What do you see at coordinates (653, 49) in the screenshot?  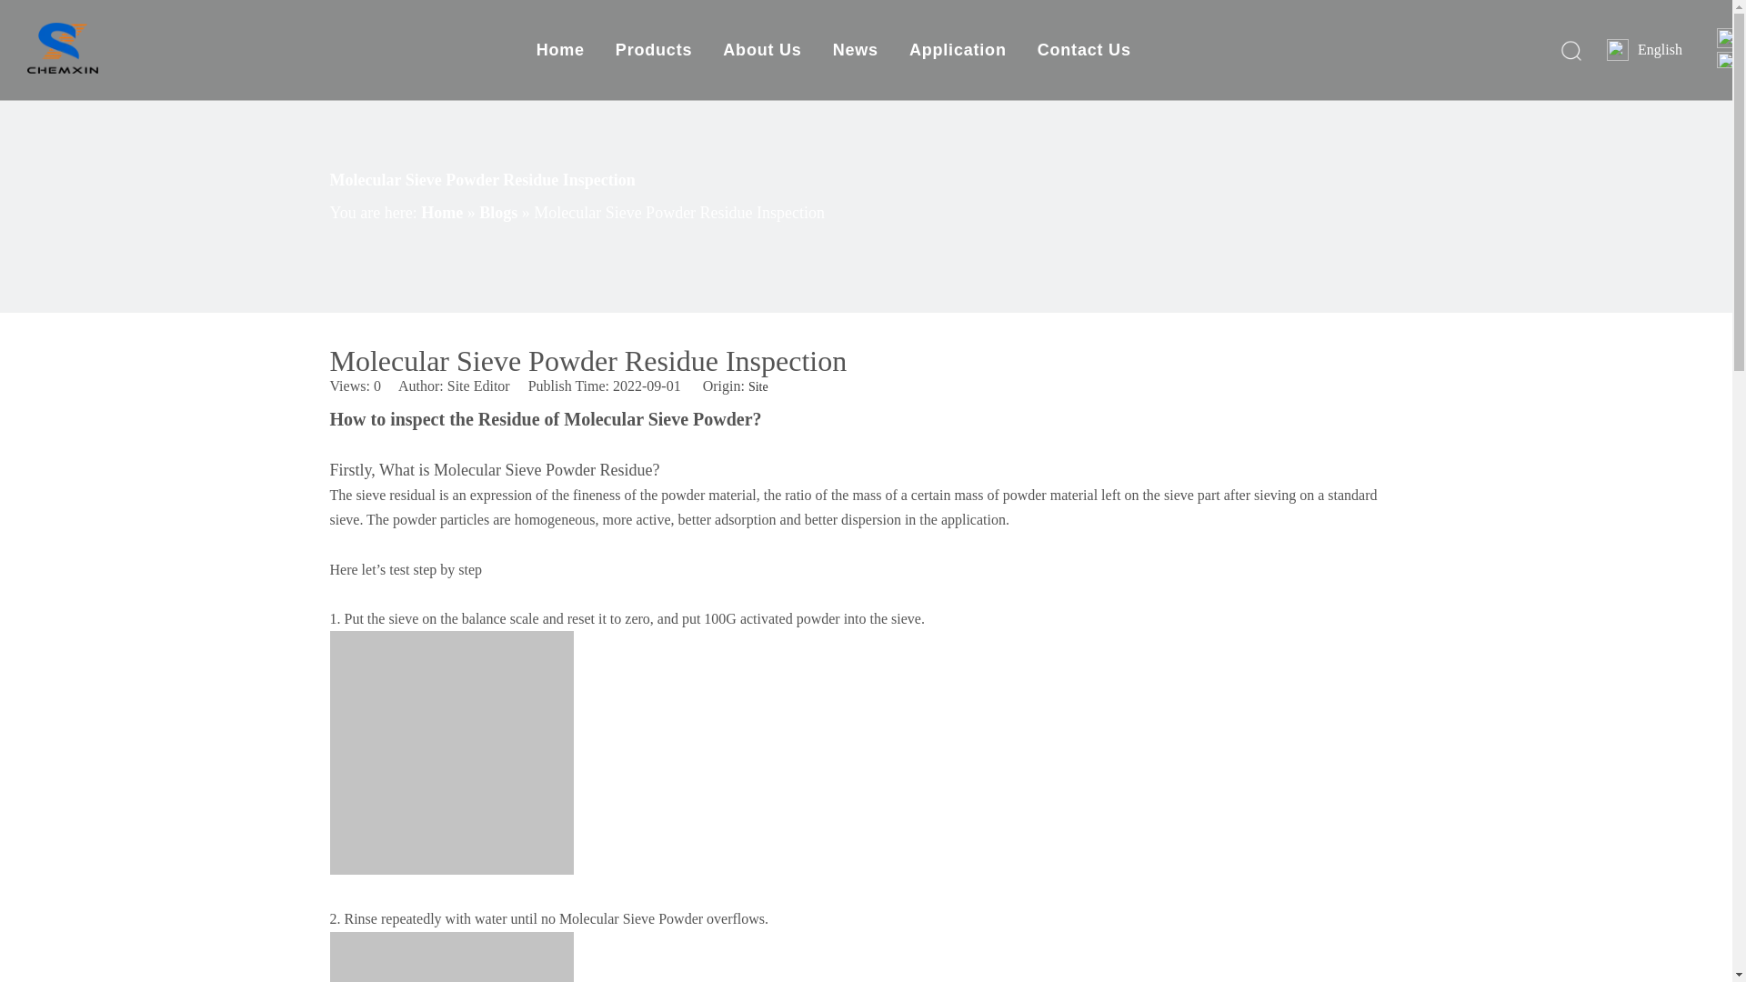 I see `Products` at bounding box center [653, 49].